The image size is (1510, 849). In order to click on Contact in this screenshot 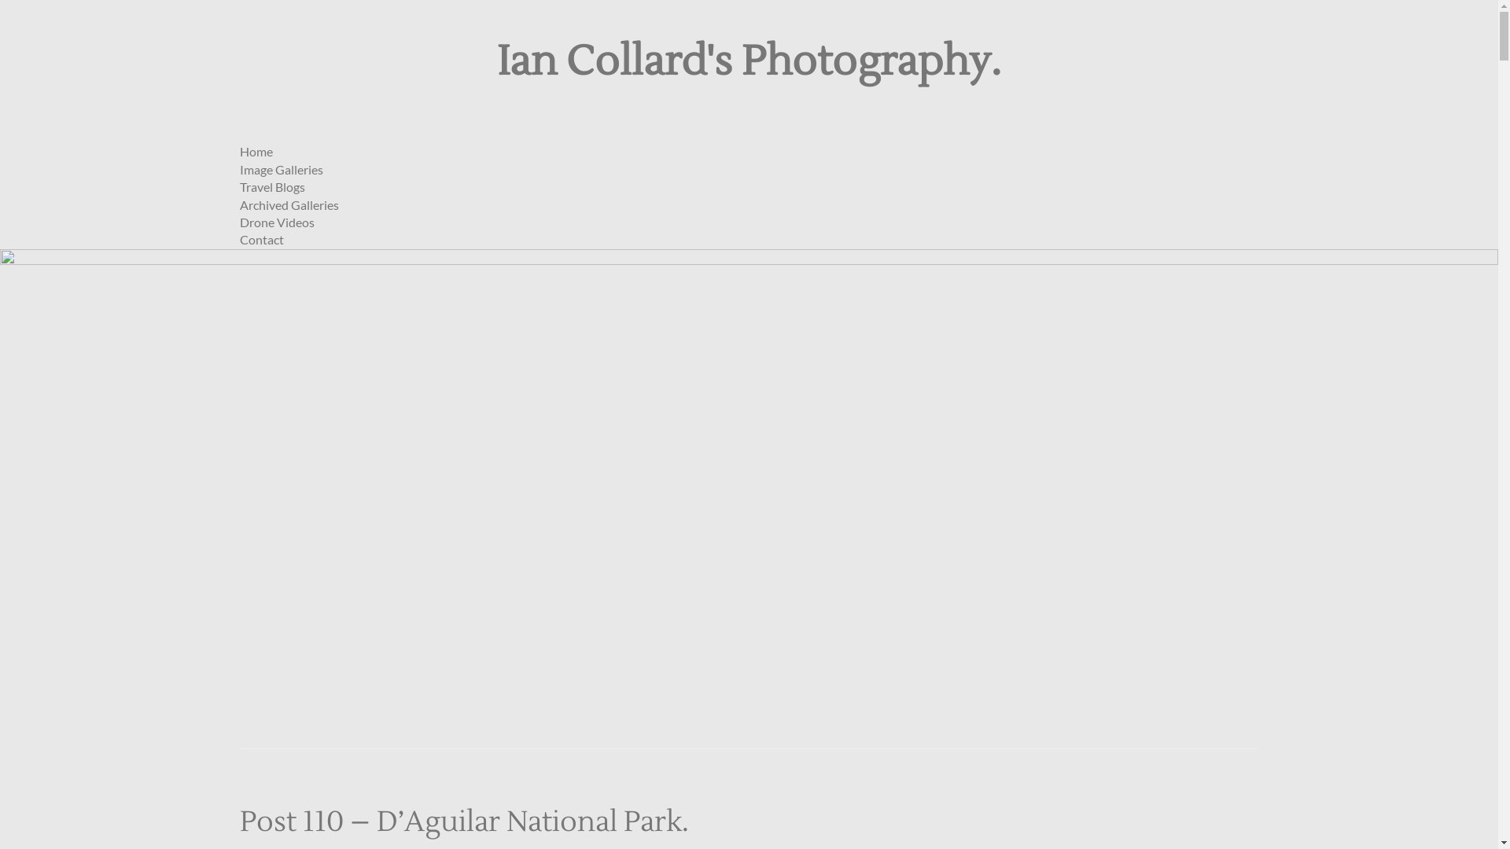, I will do `click(261, 239)`.